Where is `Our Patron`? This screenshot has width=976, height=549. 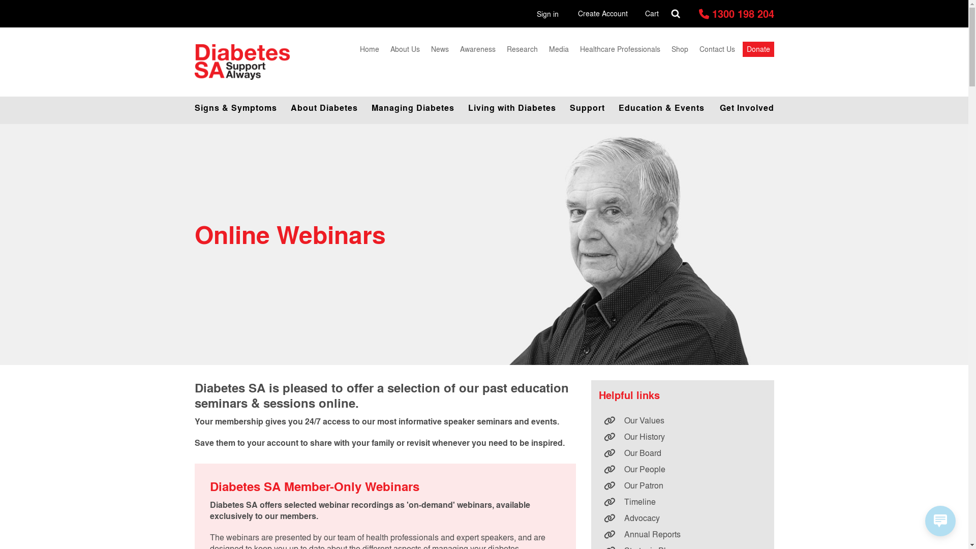
Our Patron is located at coordinates (683, 485).